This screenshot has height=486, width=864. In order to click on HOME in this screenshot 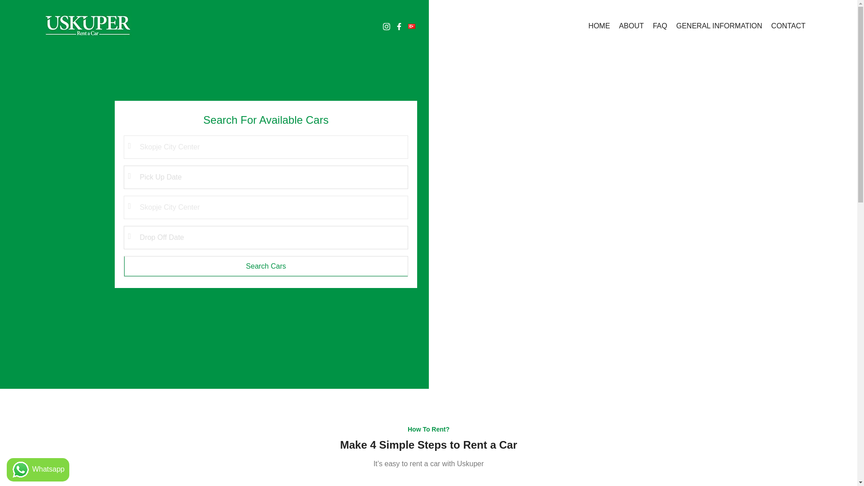, I will do `click(595, 26)`.